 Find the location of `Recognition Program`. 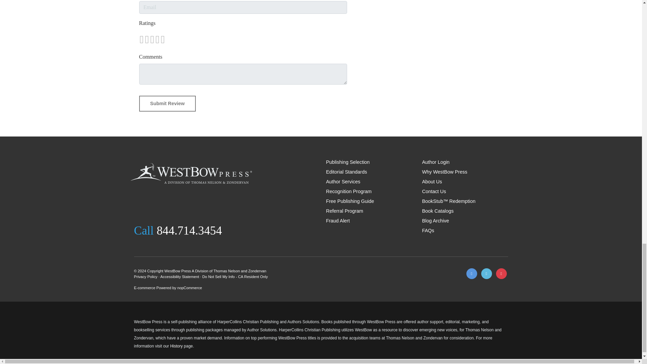

Recognition Program is located at coordinates (348, 191).